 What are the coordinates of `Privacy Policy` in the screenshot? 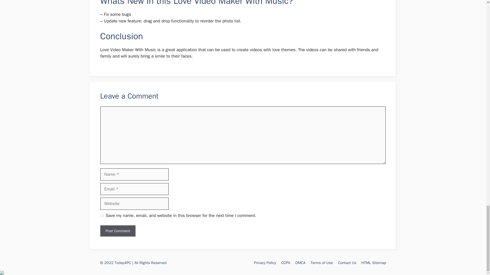 It's located at (265, 263).